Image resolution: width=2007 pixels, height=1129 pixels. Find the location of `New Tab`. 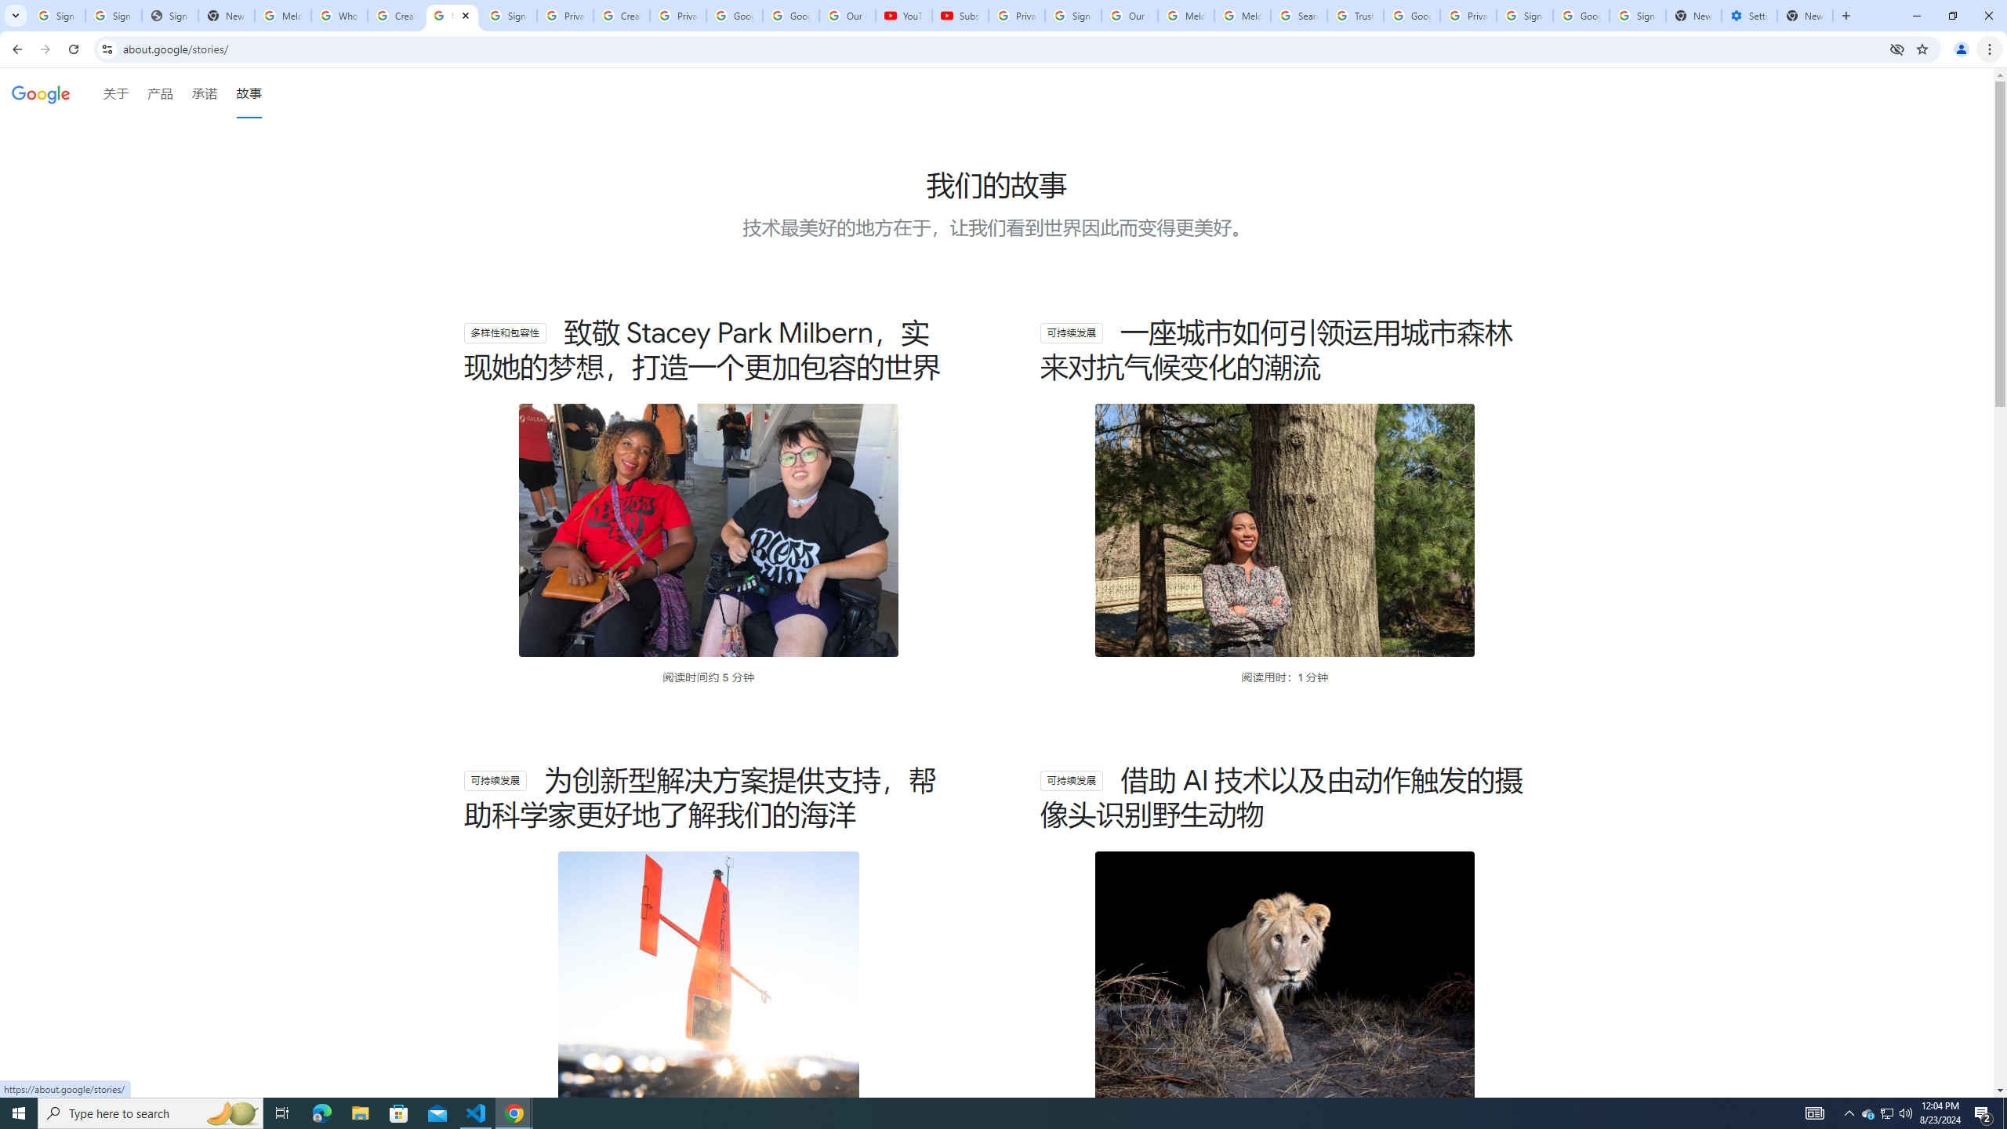

New Tab is located at coordinates (1805, 16).